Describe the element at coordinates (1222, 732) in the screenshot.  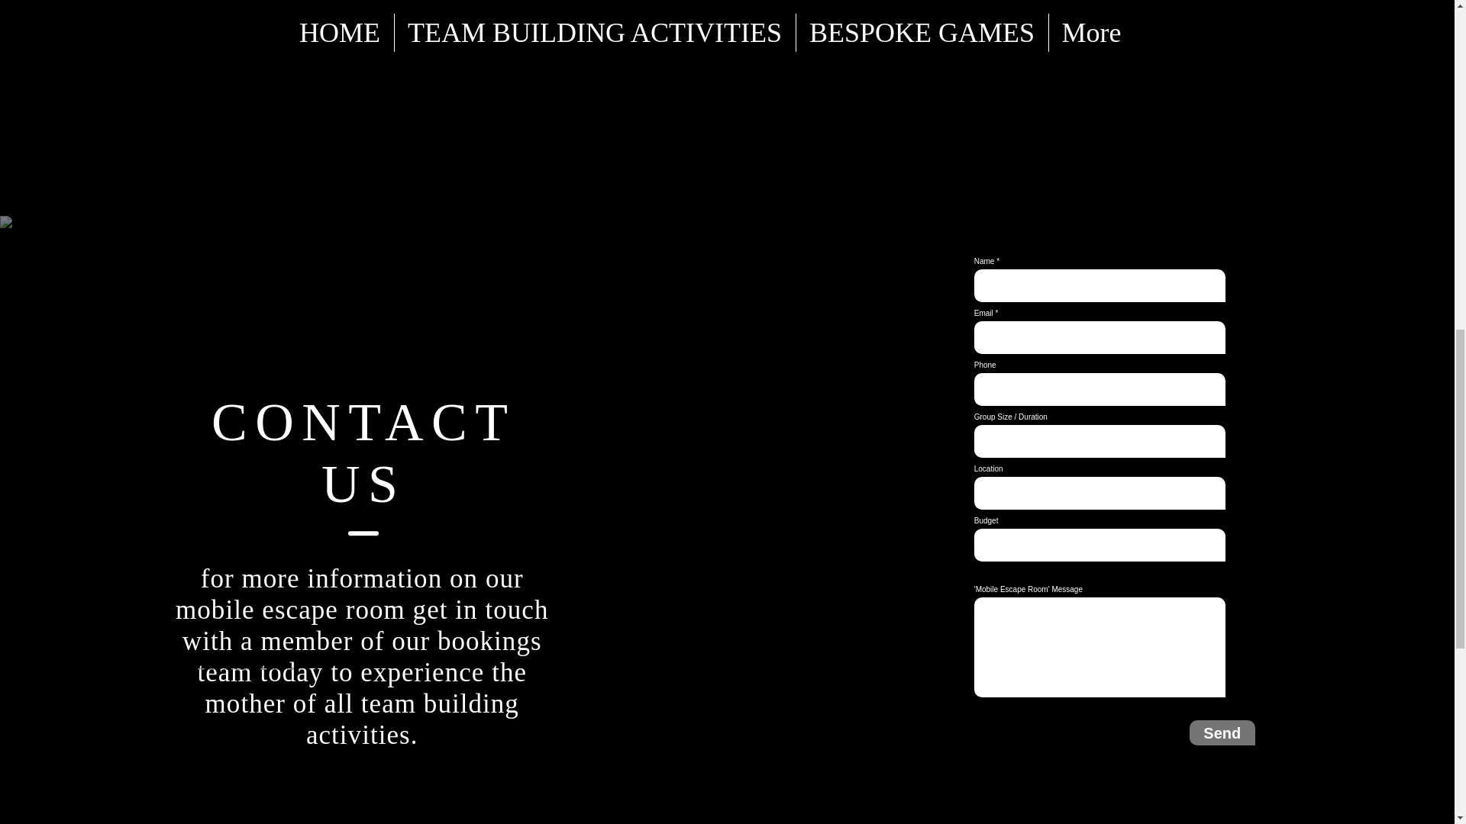
I see `Send` at that location.